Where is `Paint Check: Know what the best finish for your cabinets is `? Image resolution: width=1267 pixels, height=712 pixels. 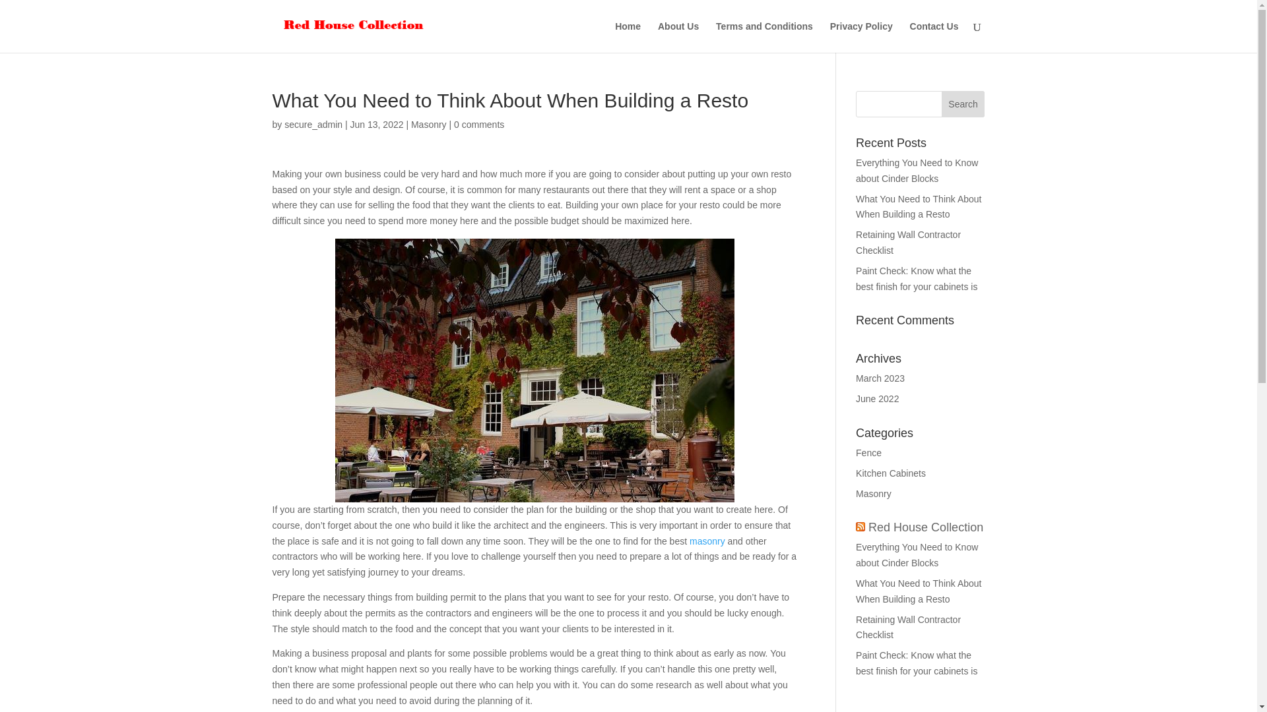
Paint Check: Know what the best finish for your cabinets is  is located at coordinates (917, 278).